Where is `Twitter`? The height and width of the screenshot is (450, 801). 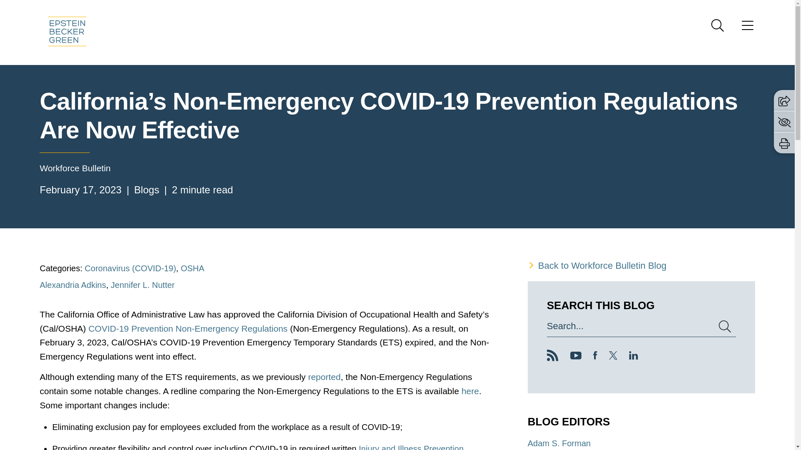 Twitter is located at coordinates (613, 355).